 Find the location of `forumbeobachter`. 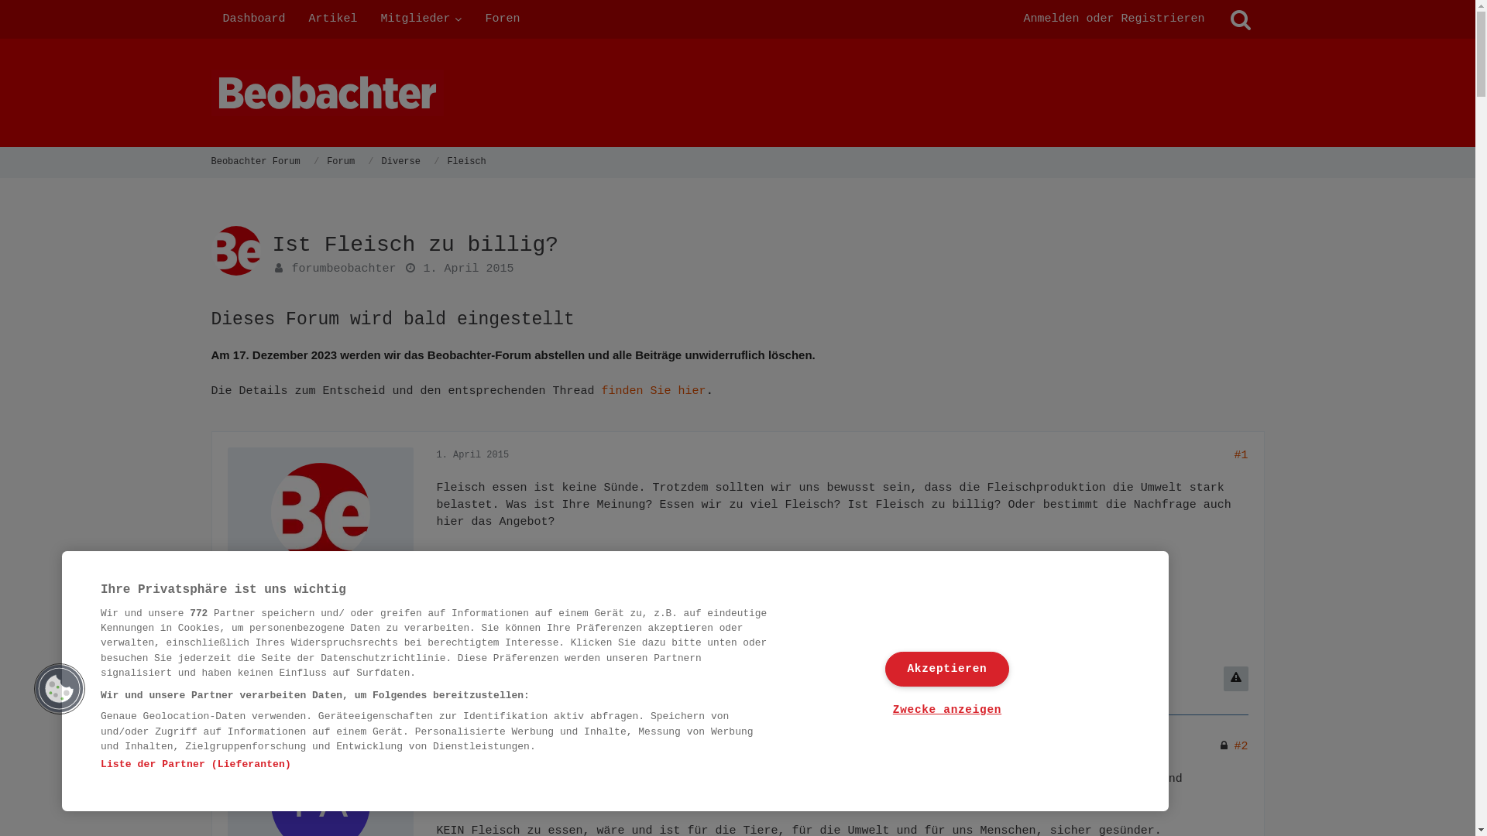

forumbeobachter is located at coordinates (344, 269).